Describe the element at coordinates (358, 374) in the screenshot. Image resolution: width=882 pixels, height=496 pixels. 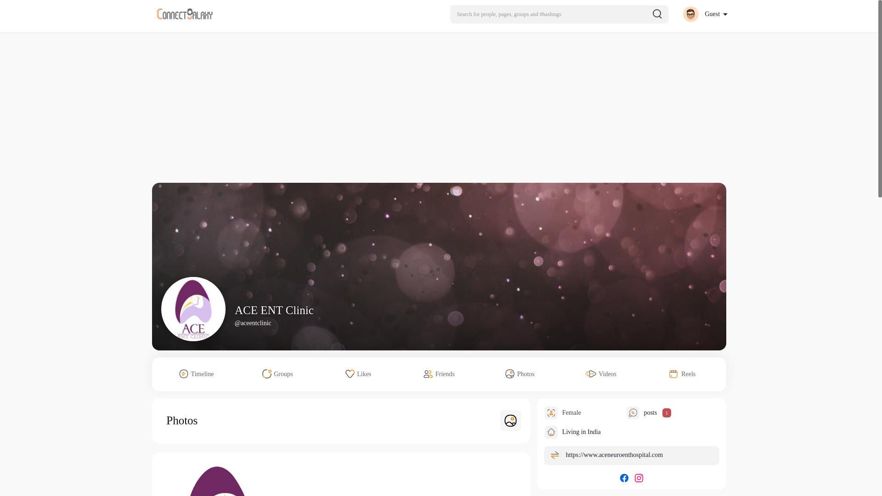
I see `Likes` at that location.